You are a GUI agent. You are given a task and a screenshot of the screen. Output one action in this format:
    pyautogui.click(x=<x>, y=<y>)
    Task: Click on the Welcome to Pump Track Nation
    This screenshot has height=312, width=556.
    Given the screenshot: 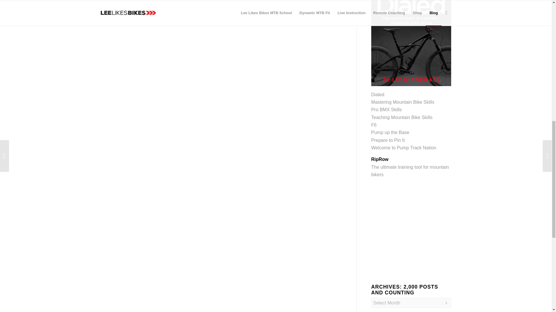 What is the action you would take?
    pyautogui.click(x=404, y=148)
    